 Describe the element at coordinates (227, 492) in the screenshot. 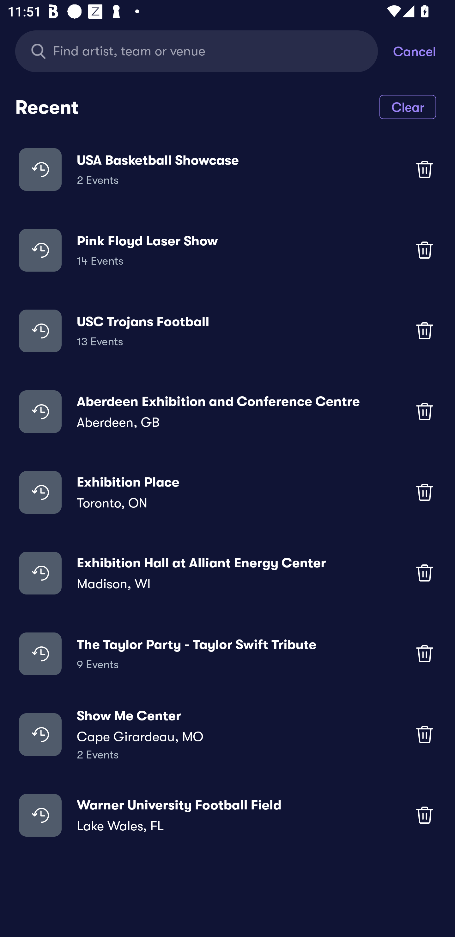

I see `Exhibition Place Toronto, ON` at that location.